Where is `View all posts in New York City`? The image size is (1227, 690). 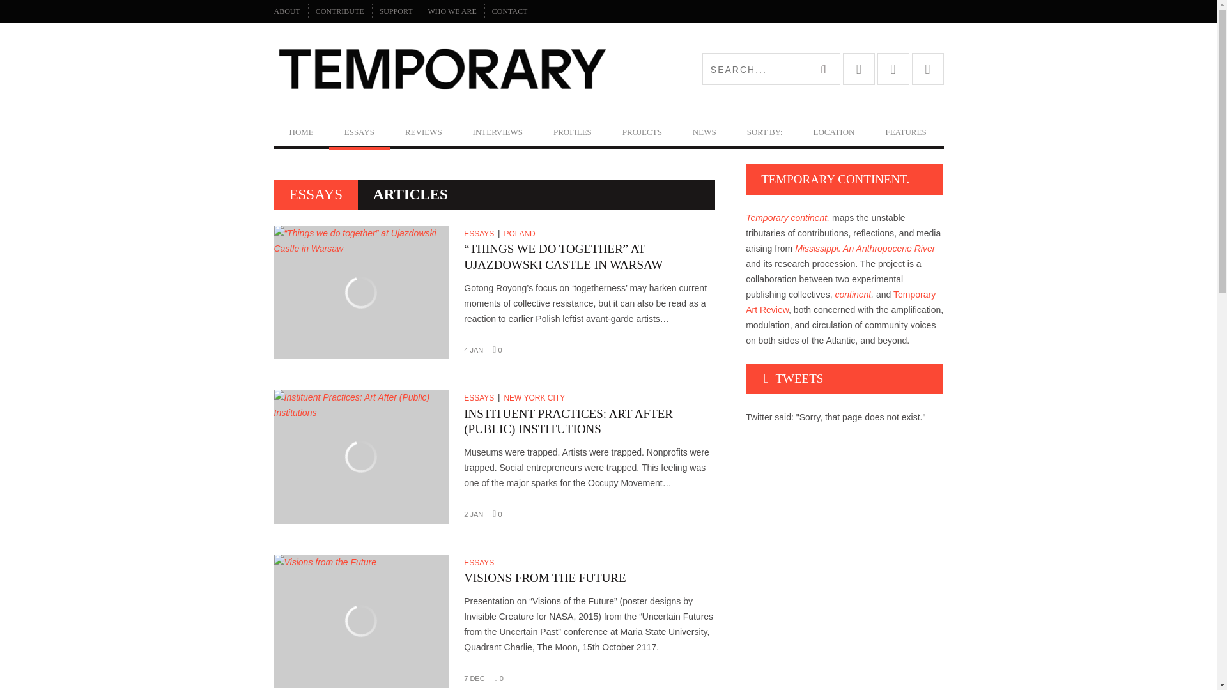 View all posts in New York City is located at coordinates (536, 397).